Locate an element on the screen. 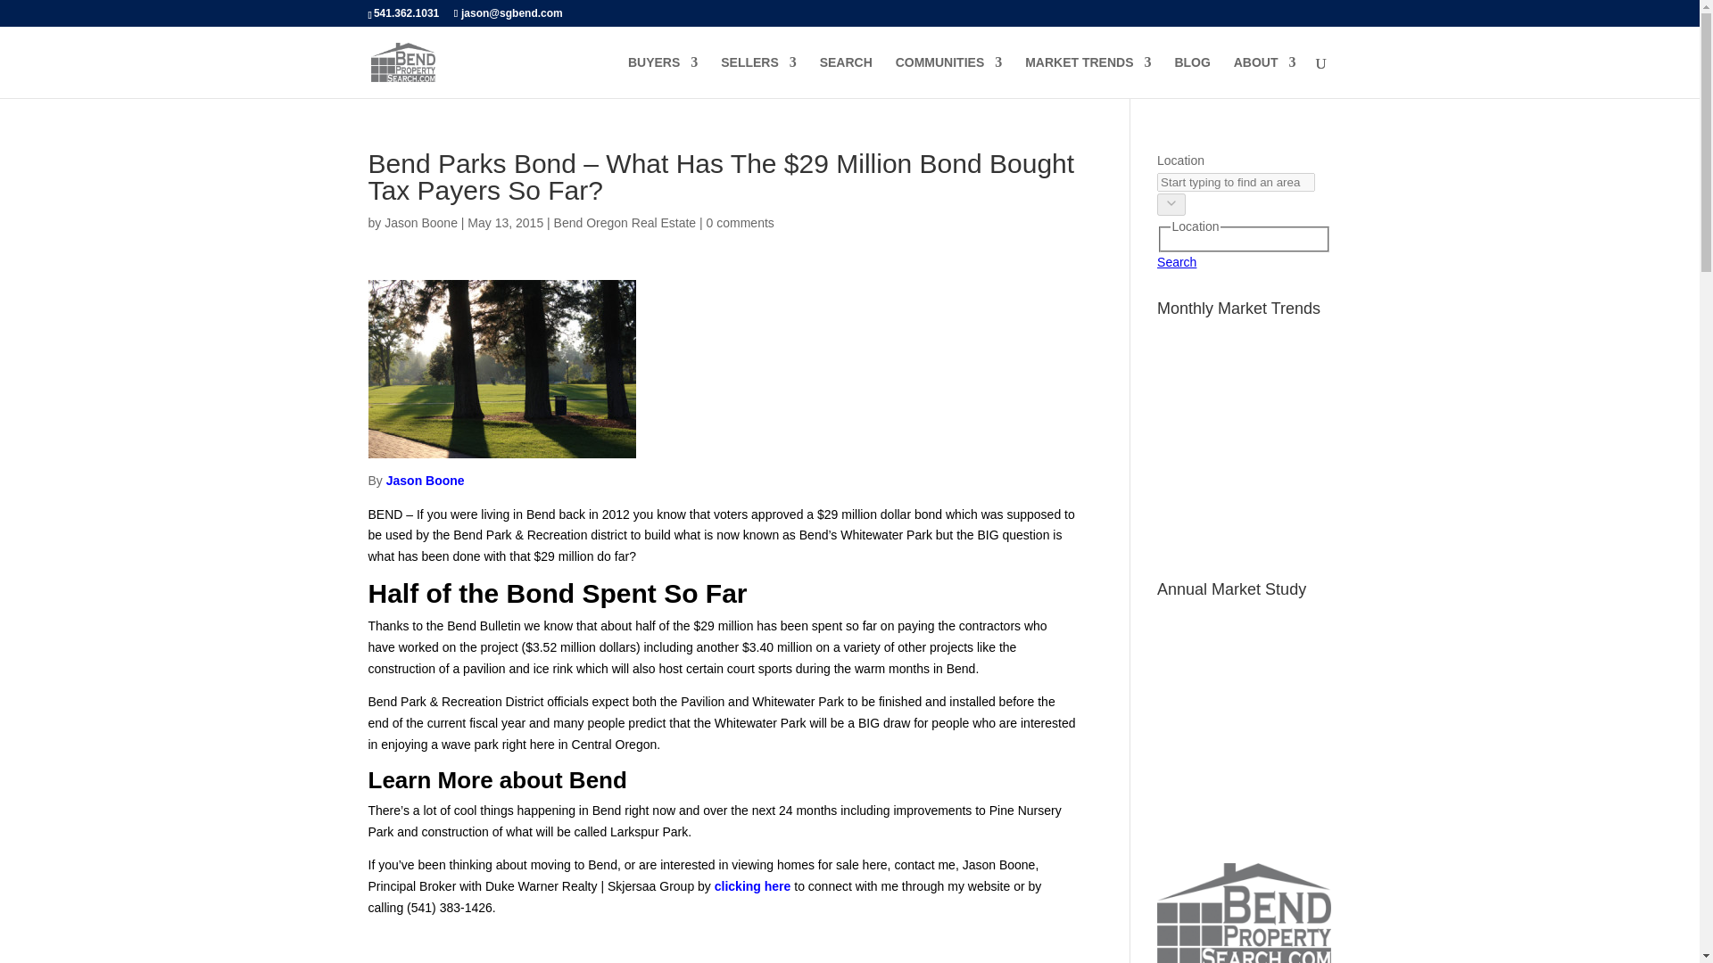 Image resolution: width=1713 pixels, height=963 pixels. COMMUNITIES is located at coordinates (949, 77).